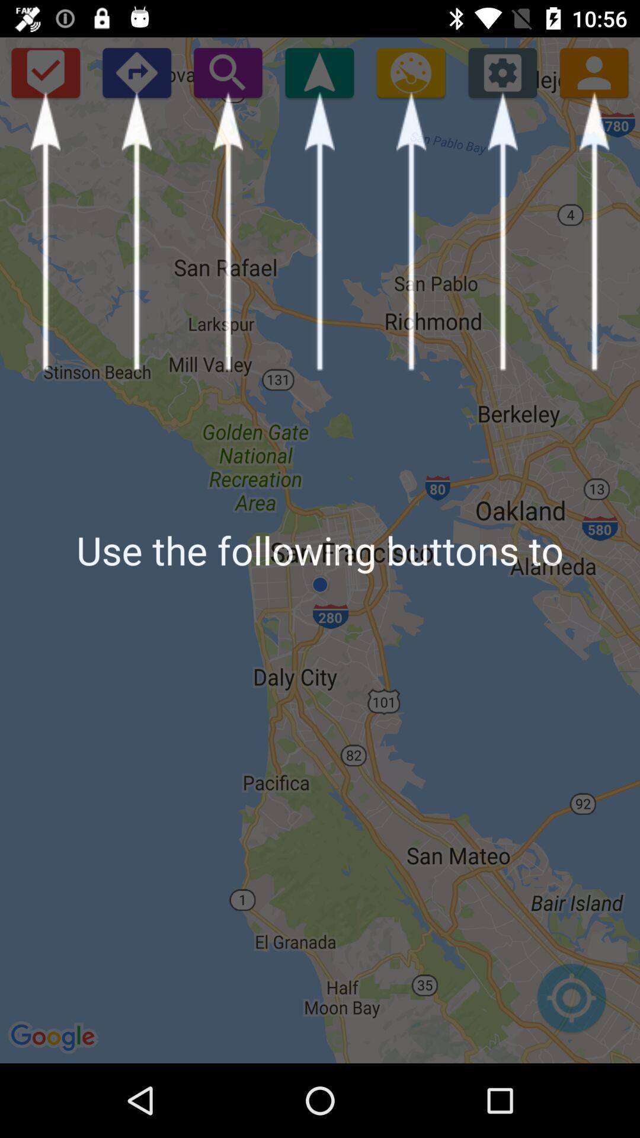  Describe the element at coordinates (571, 1004) in the screenshot. I see `current location` at that location.